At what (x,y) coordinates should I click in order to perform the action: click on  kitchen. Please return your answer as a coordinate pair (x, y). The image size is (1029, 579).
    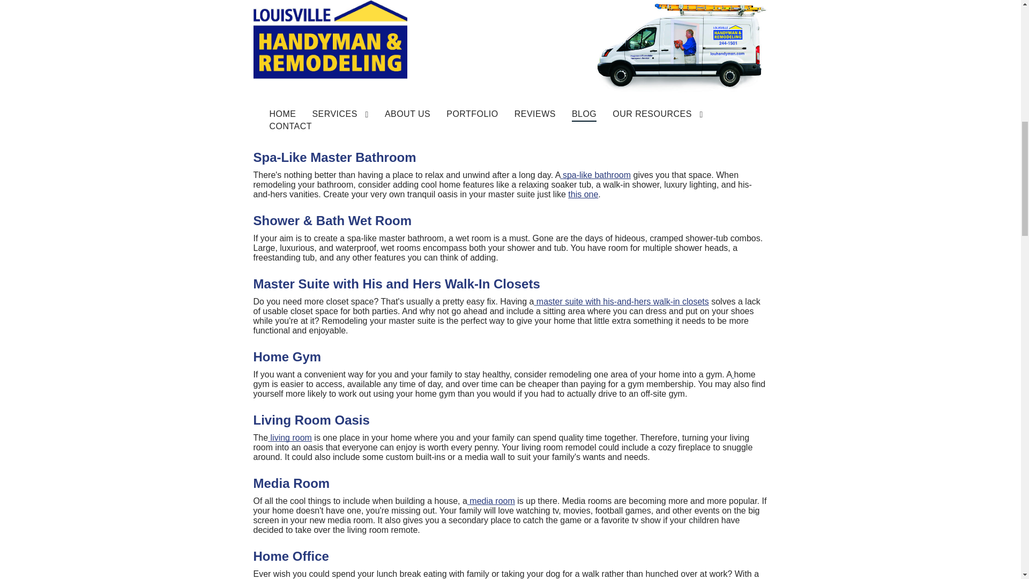
    Looking at the image, I should click on (282, 39).